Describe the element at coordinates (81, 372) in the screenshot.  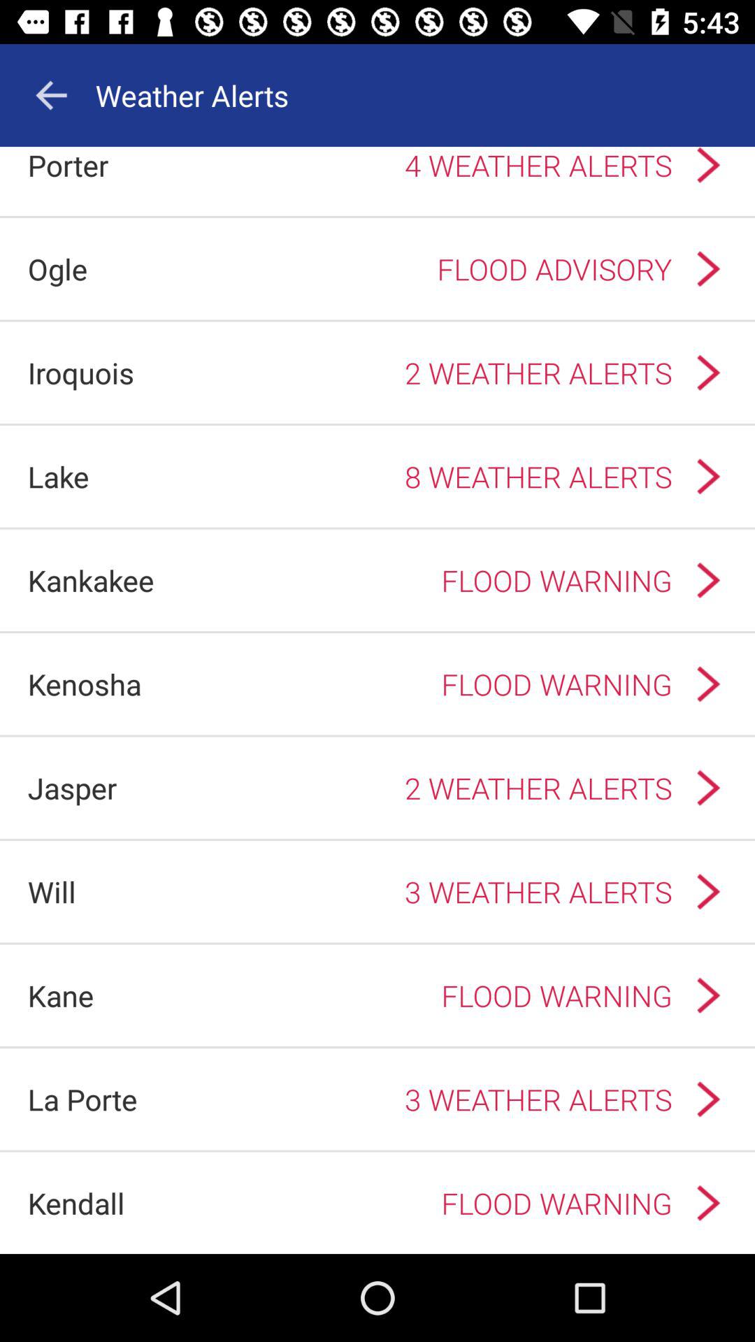
I see `choose icon above lake` at that location.